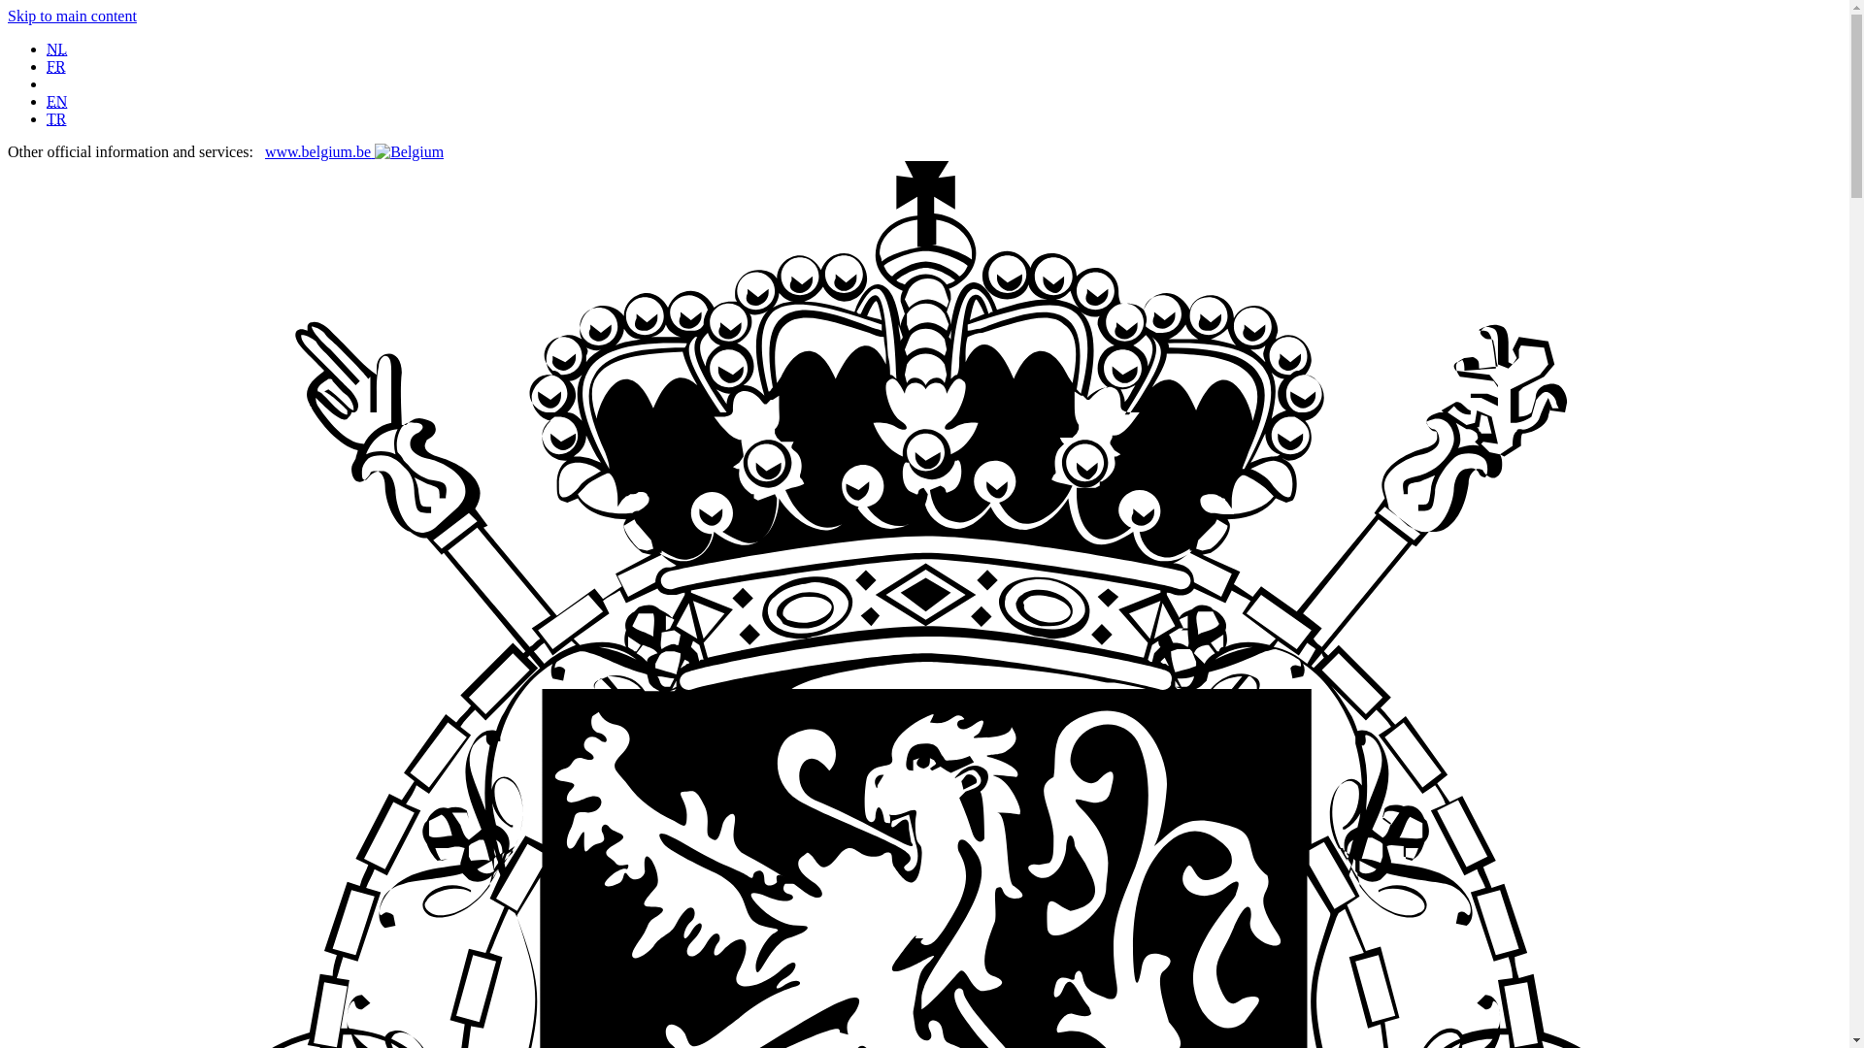  Describe the element at coordinates (56, 49) in the screenshot. I see `NL` at that location.